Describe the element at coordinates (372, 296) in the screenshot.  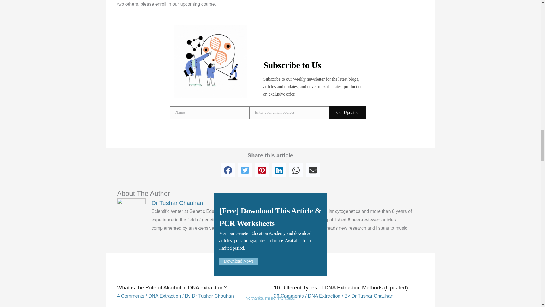
I see `Dr Tushar Chauhan` at that location.